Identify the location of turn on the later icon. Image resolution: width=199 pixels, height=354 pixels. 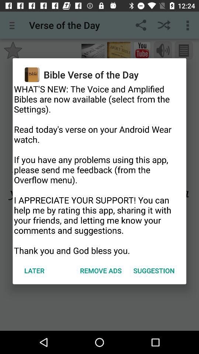
(34, 271).